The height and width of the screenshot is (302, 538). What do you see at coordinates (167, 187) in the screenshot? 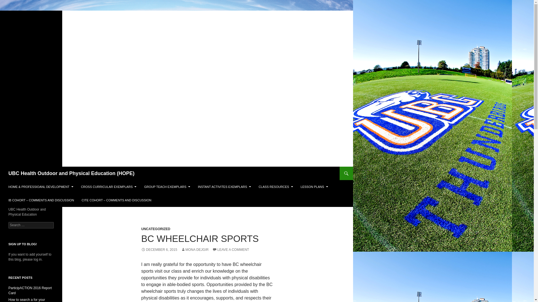
I see `GROUP TEACH EXEMPLARS` at bounding box center [167, 187].